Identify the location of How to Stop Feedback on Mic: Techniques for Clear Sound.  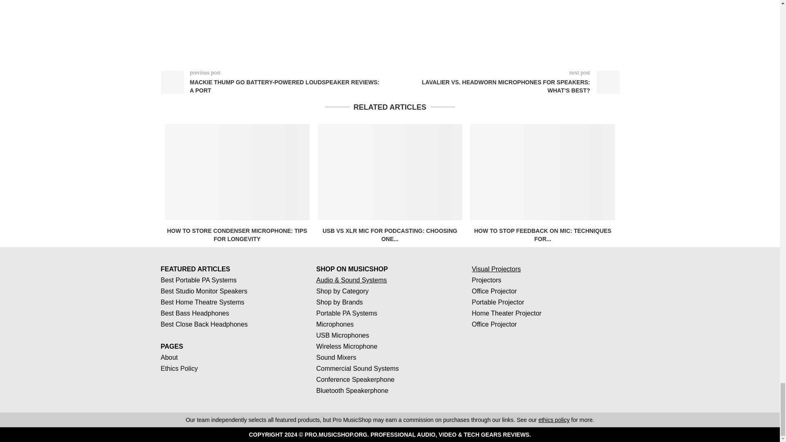
(542, 172).